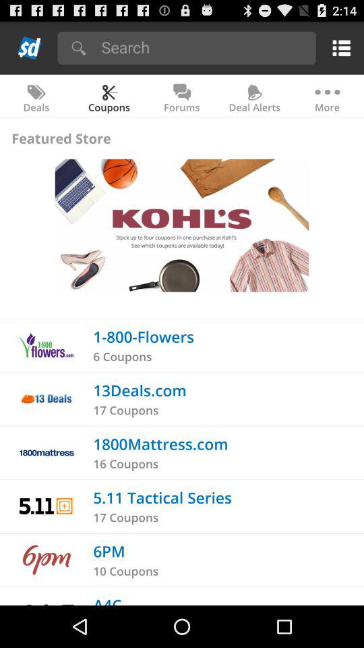 The height and width of the screenshot is (648, 364). I want to click on open the item below the 1800mattress.com app, so click(125, 463).